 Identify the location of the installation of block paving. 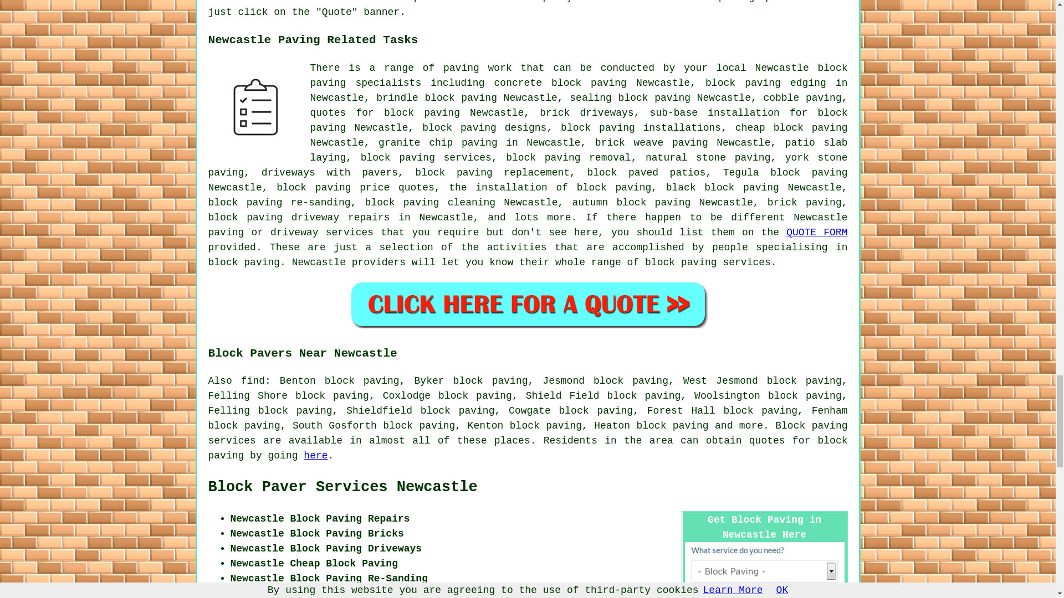
(550, 187).